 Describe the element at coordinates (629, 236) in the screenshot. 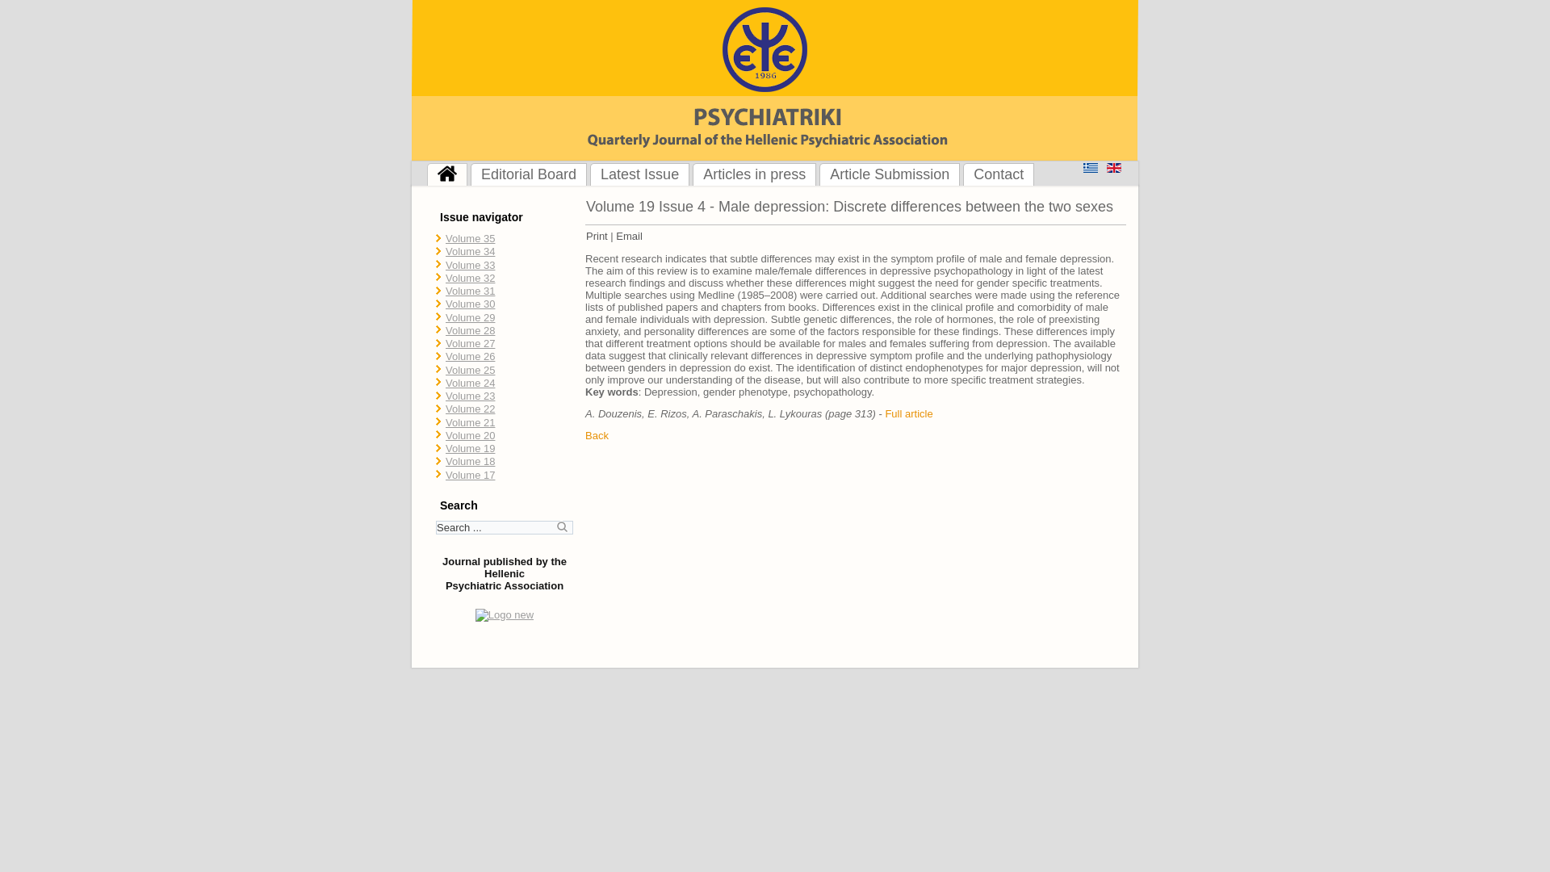

I see `Email` at that location.